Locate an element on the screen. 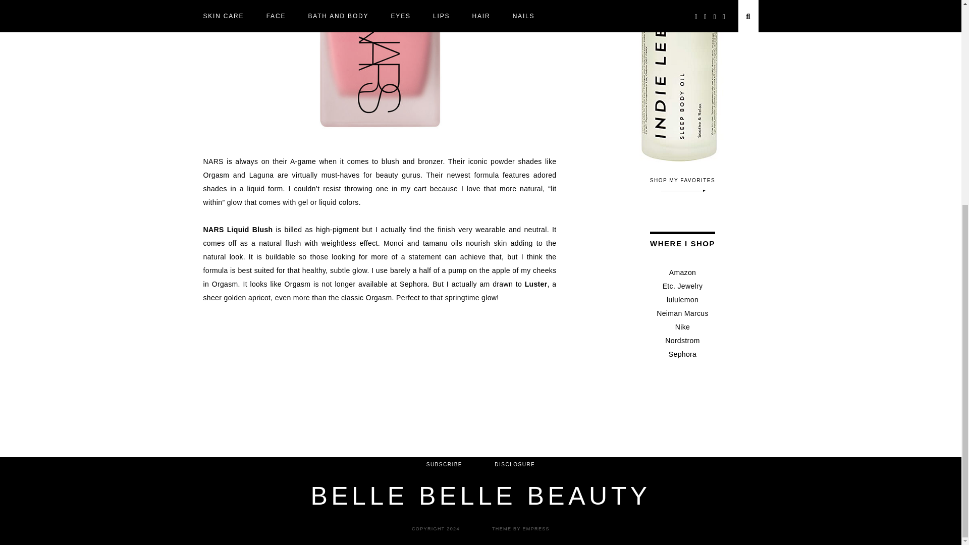  SHOP MY FAVORITES is located at coordinates (683, 185).